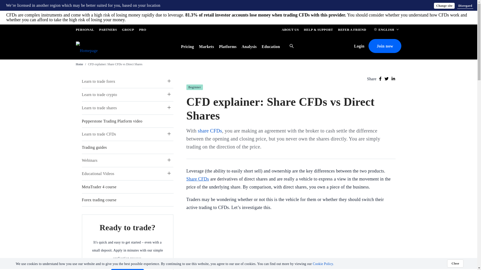  What do you see at coordinates (99, 199) in the screenshot?
I see `Forex trading course` at bounding box center [99, 199].